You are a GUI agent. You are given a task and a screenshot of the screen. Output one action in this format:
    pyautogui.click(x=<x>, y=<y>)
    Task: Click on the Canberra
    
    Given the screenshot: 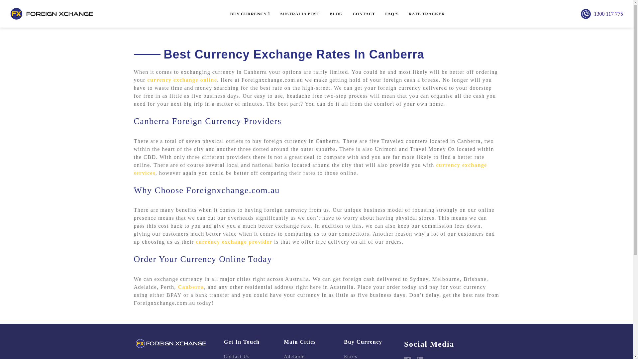 What is the action you would take?
    pyautogui.click(x=191, y=287)
    